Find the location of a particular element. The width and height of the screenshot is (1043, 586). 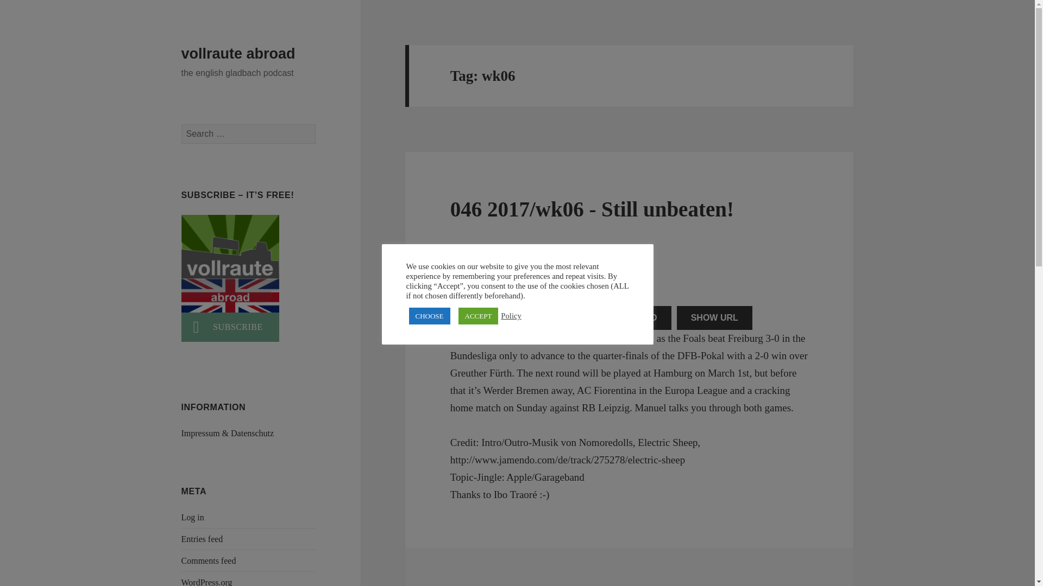

SHOW URL is located at coordinates (714, 318).